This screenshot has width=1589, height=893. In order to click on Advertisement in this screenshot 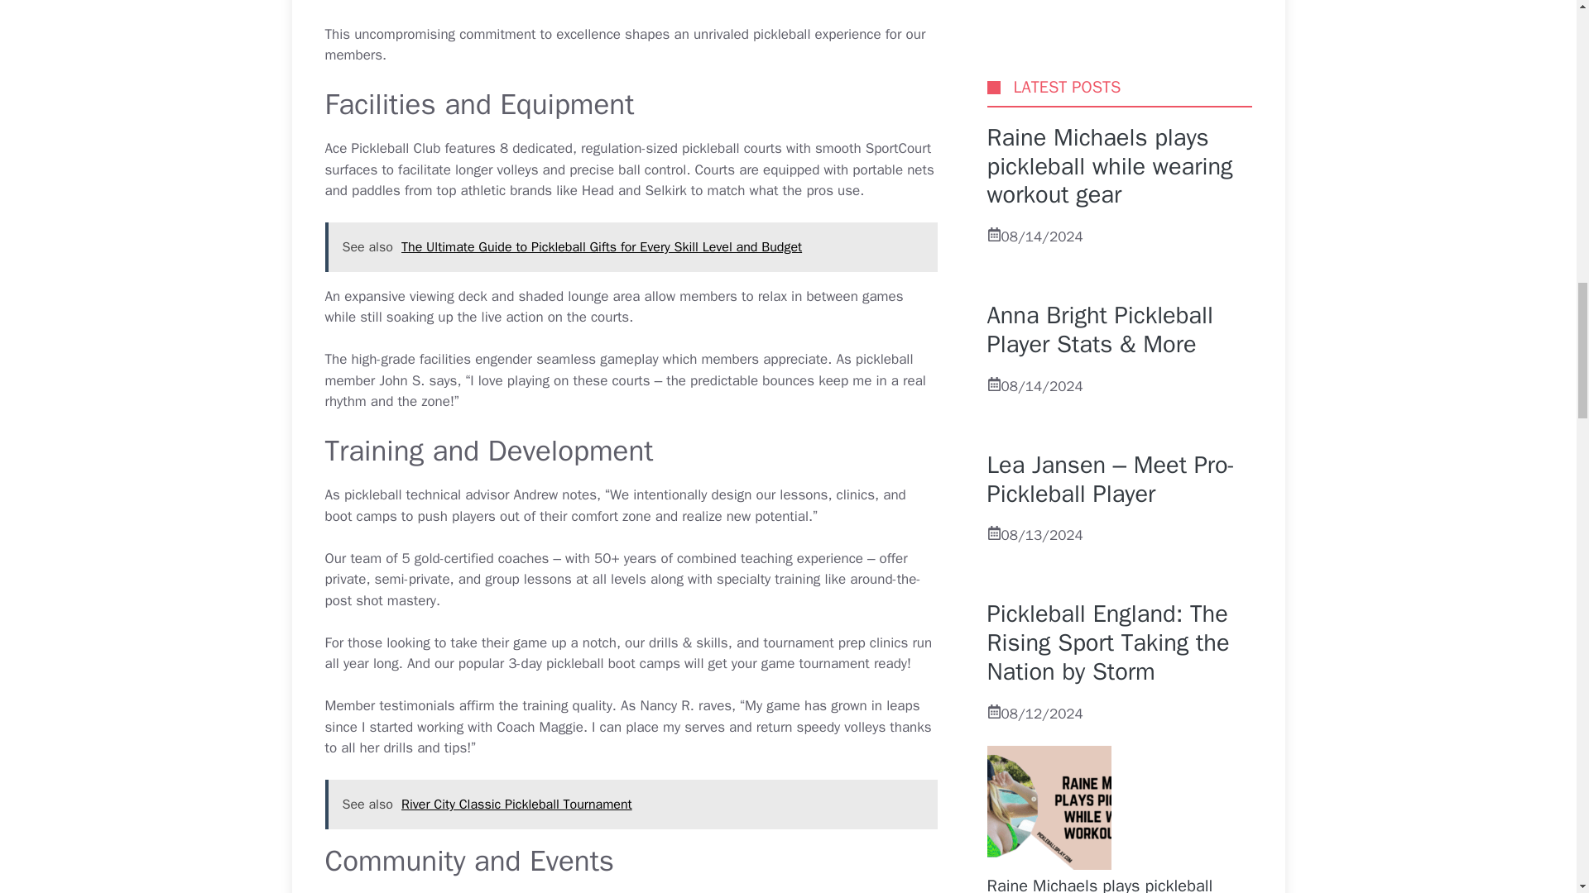, I will do `click(667, 8)`.